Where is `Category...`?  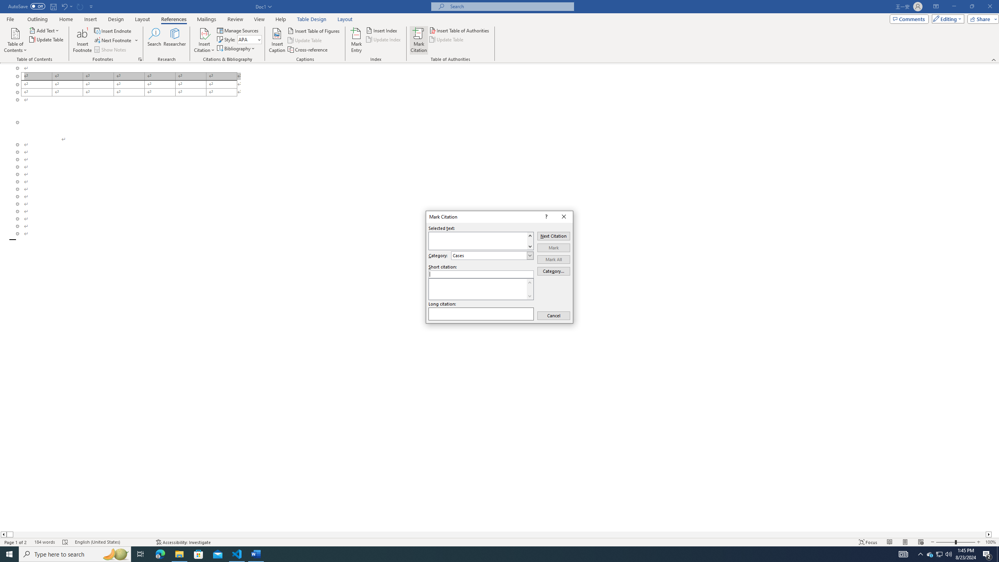 Category... is located at coordinates (554, 271).